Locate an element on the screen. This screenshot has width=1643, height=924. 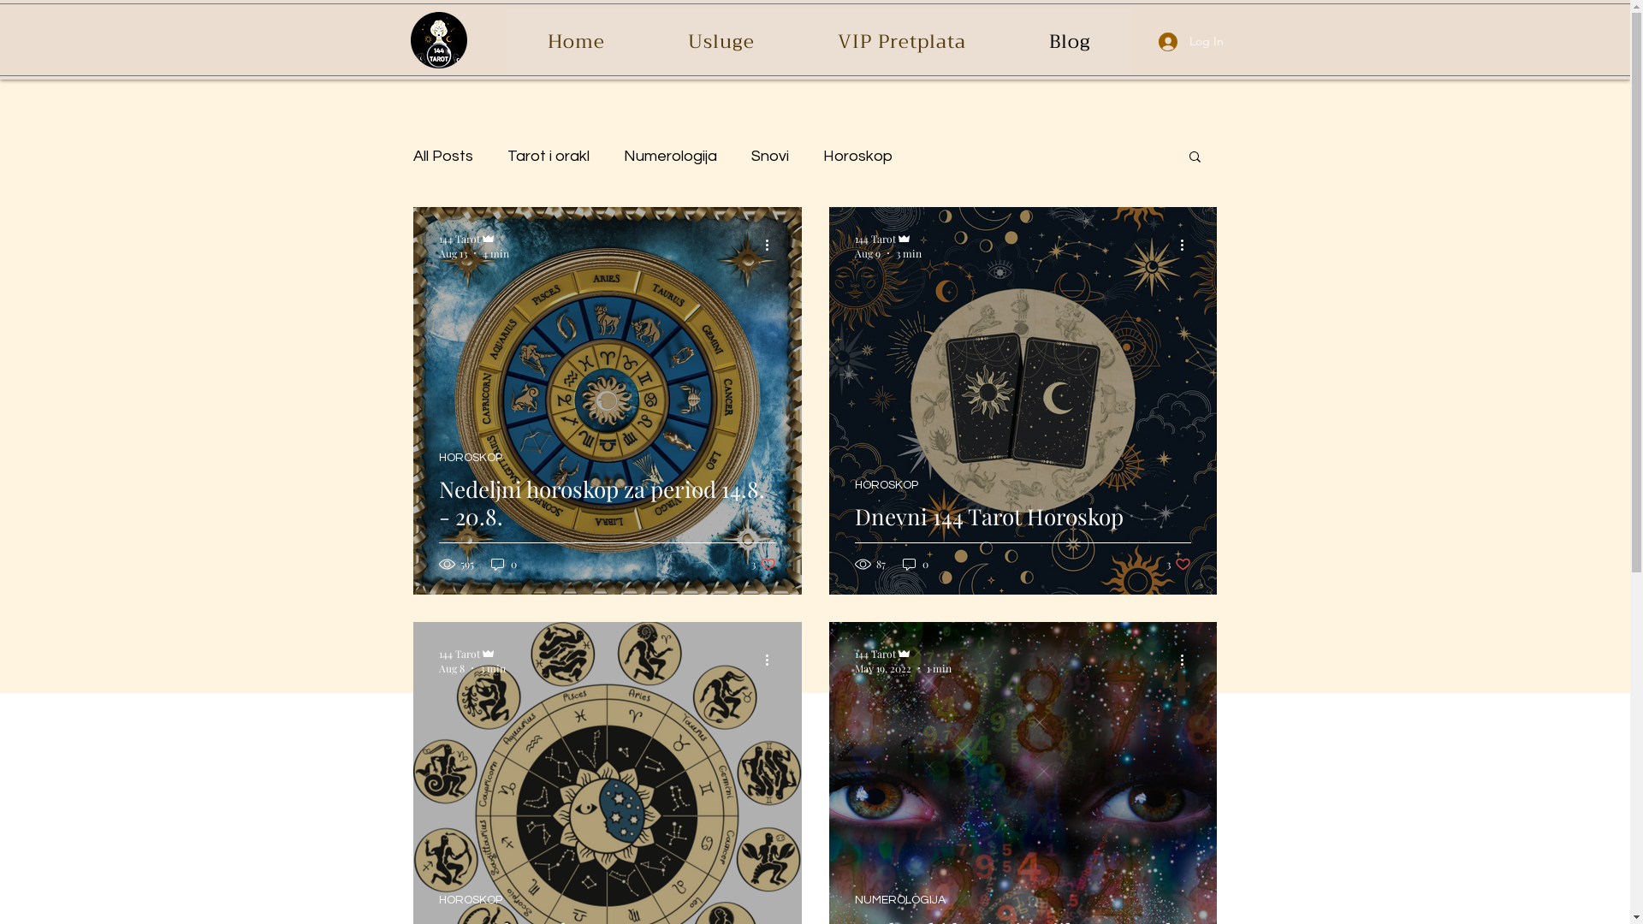
Nedeljni horoskop za period 14.8. - 20.8. is located at coordinates (607, 524).